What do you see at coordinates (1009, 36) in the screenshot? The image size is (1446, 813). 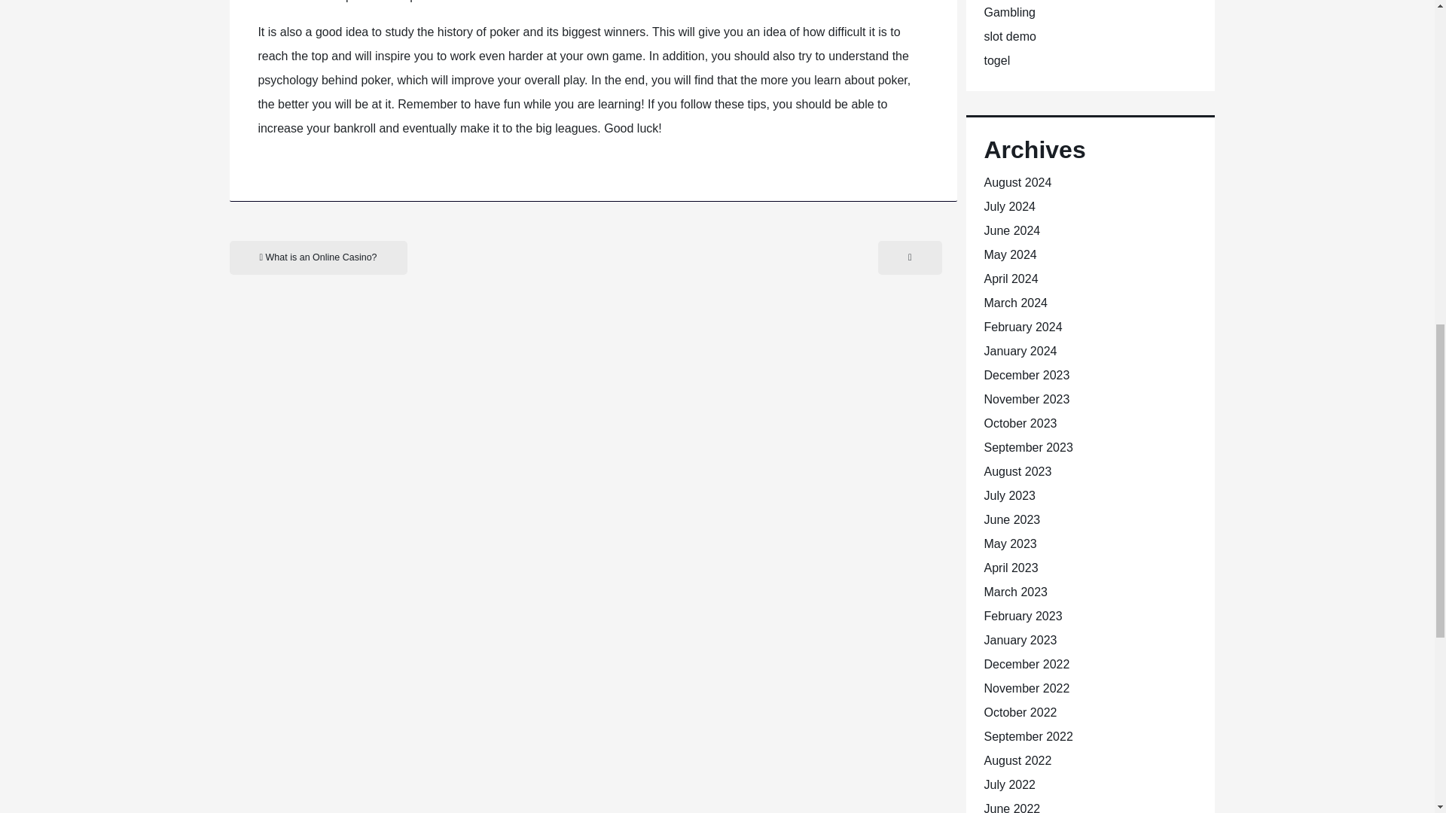 I see `slot demo` at bounding box center [1009, 36].